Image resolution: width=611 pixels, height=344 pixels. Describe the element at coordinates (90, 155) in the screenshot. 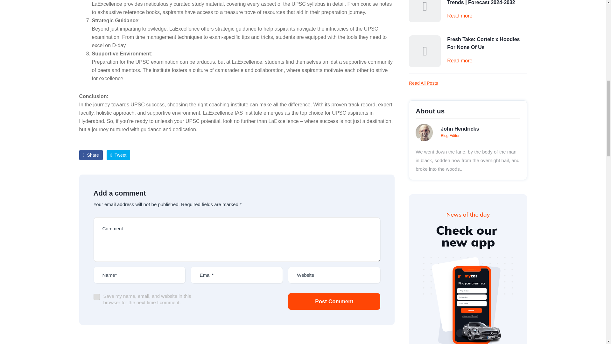

I see `Share` at that location.